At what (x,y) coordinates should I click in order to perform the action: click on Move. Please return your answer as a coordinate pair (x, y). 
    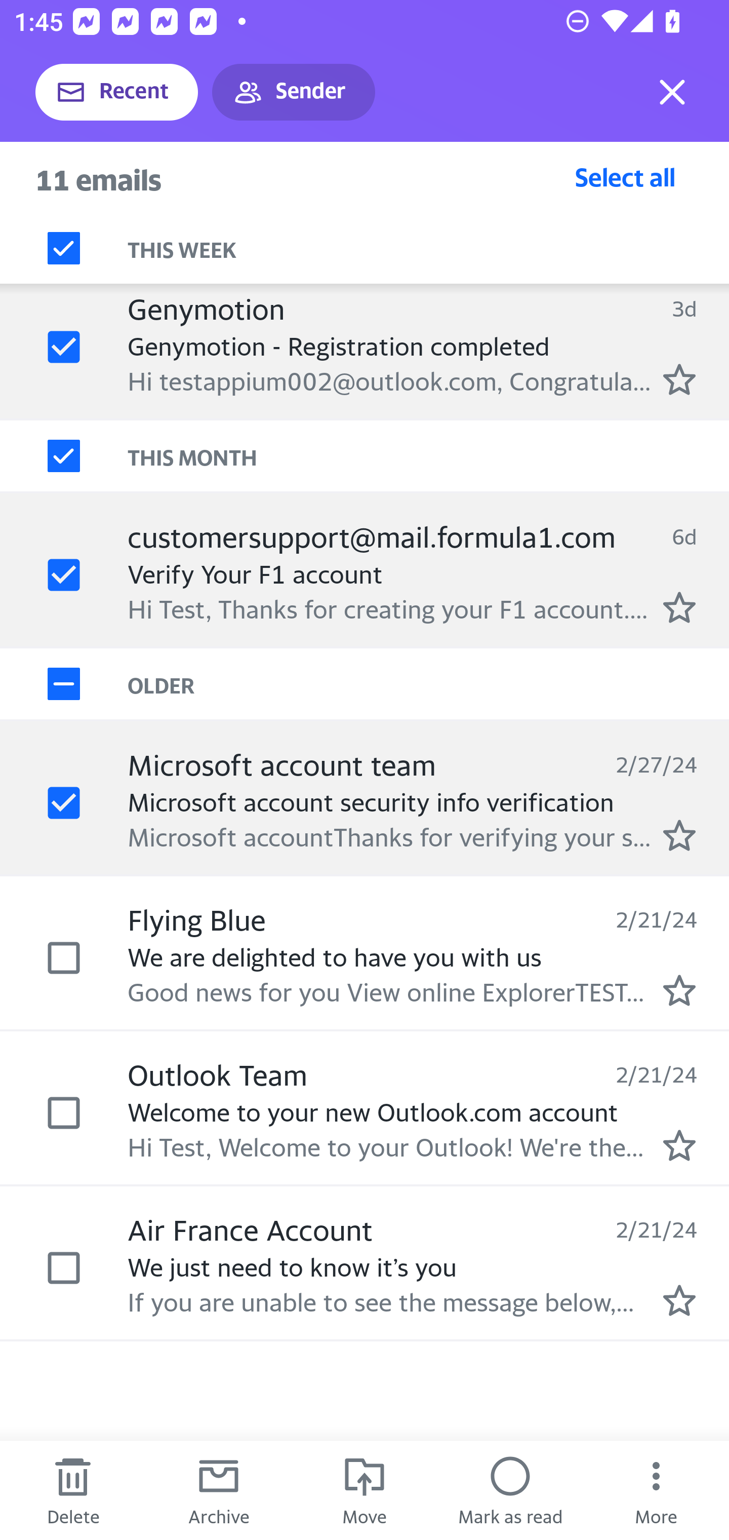
    Looking at the image, I should click on (364, 1490).